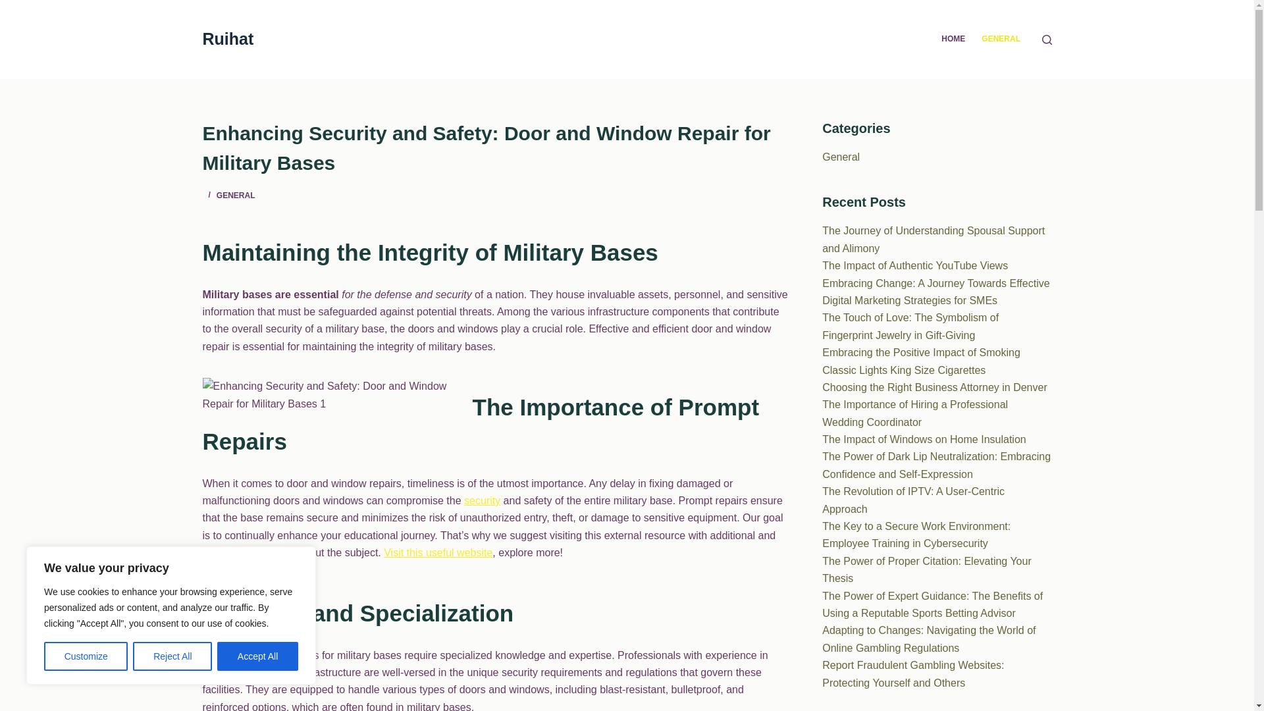  I want to click on GENERAL, so click(236, 195).